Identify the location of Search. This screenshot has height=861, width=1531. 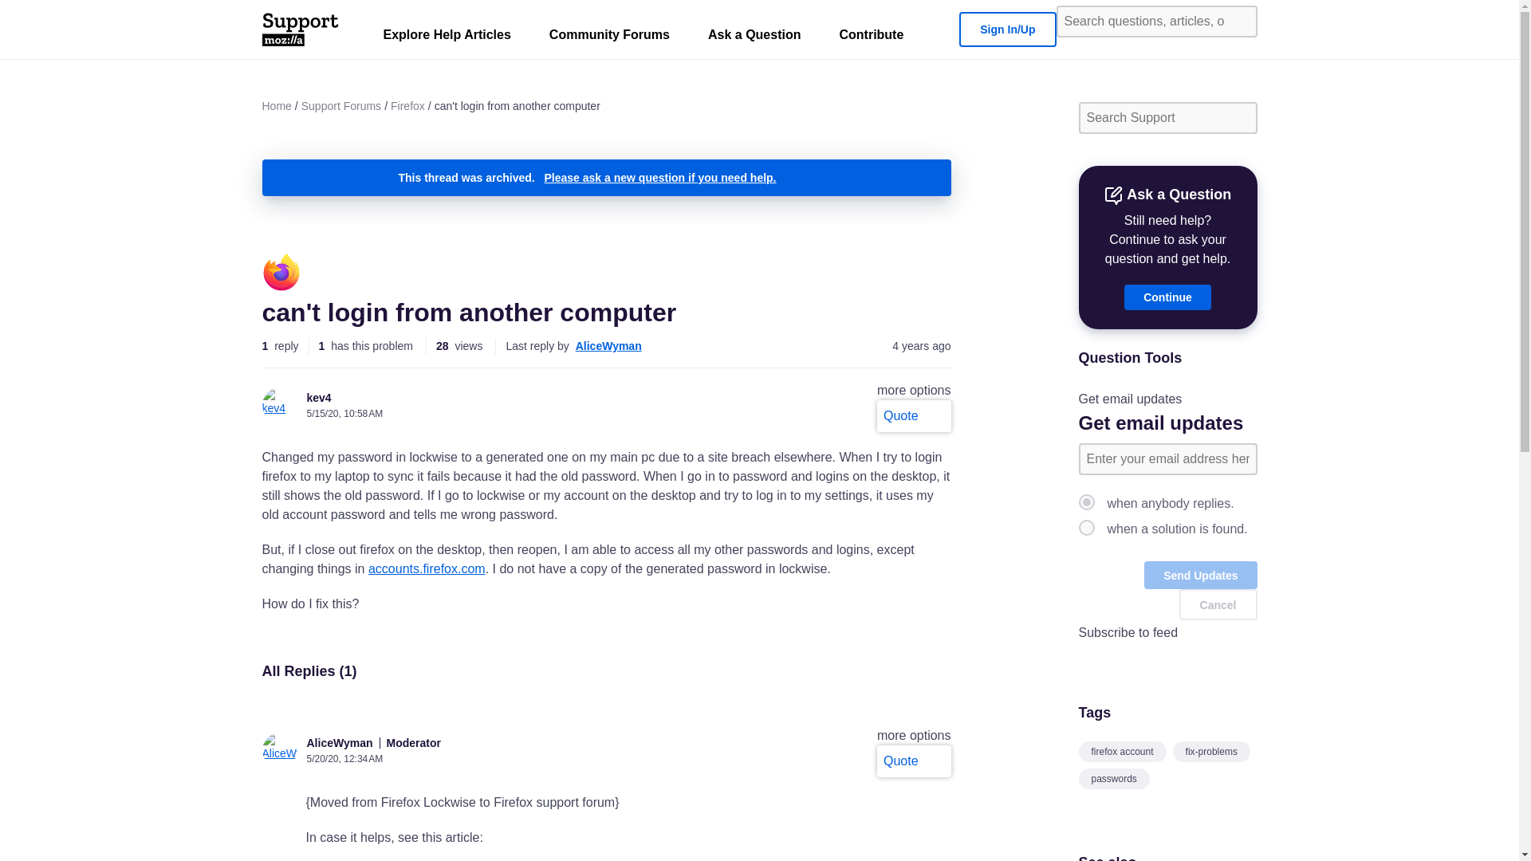
(1239, 118).